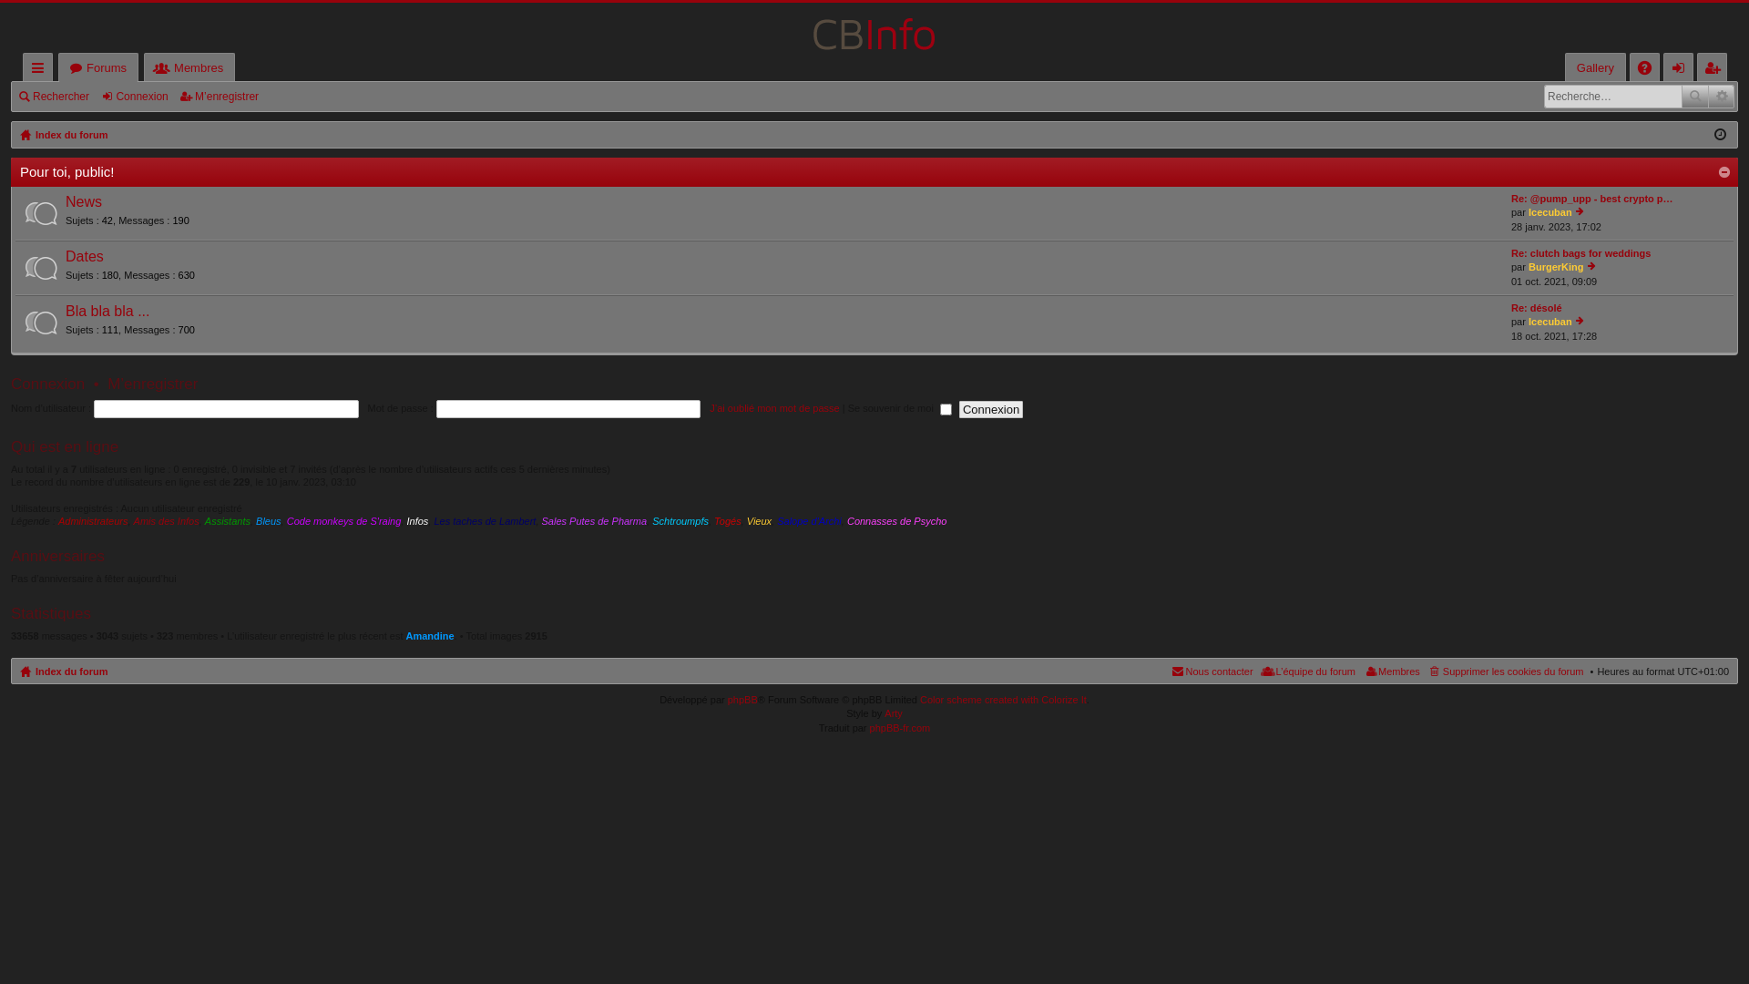 The image size is (1749, 984). What do you see at coordinates (1678, 67) in the screenshot?
I see `Connexion` at bounding box center [1678, 67].